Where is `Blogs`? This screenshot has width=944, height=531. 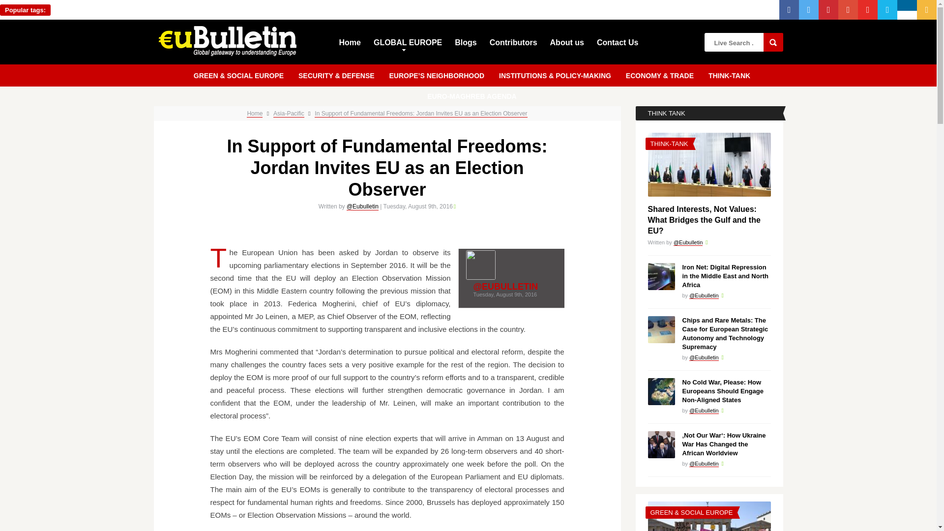 Blogs is located at coordinates (466, 41).